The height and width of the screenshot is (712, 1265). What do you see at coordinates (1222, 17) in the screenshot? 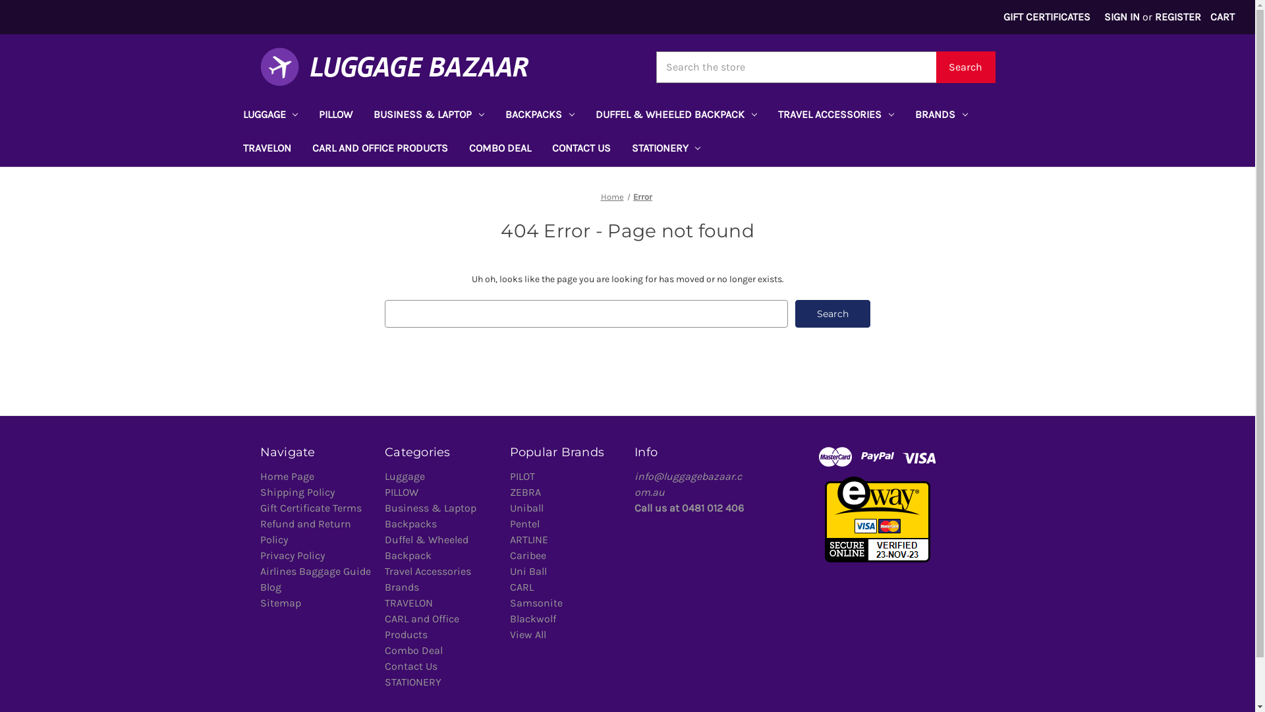
I see `CART` at bounding box center [1222, 17].